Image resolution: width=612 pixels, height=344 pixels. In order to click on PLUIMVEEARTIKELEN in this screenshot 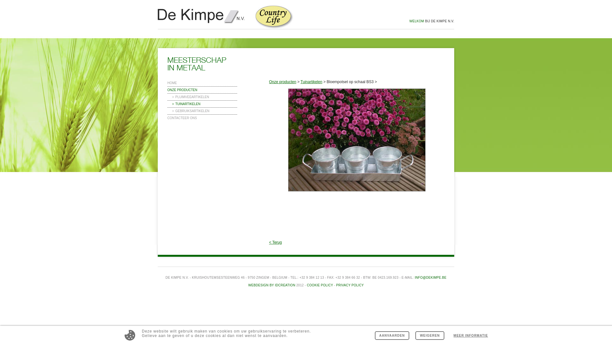, I will do `click(202, 97)`.